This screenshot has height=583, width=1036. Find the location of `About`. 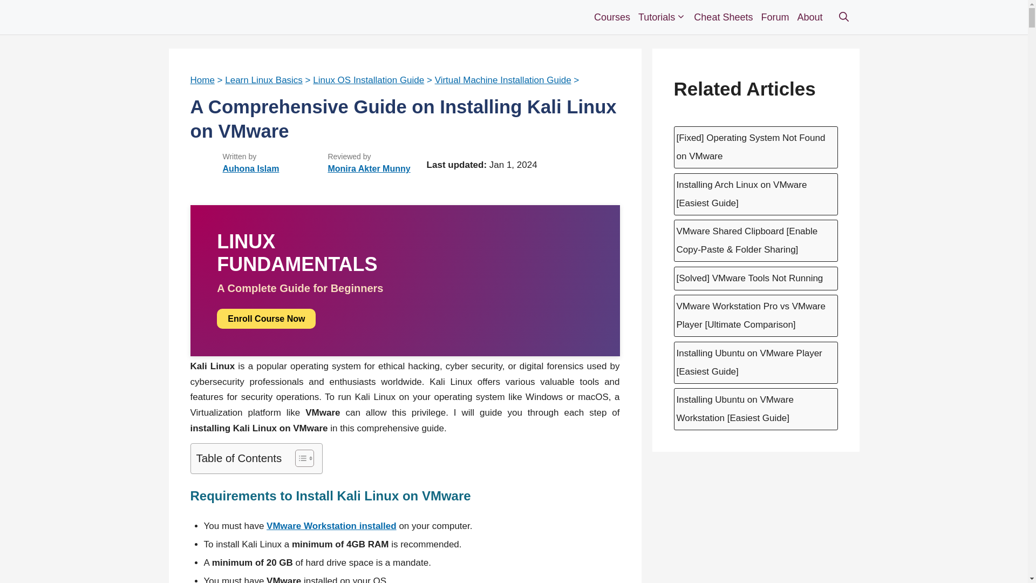

About is located at coordinates (811, 17).